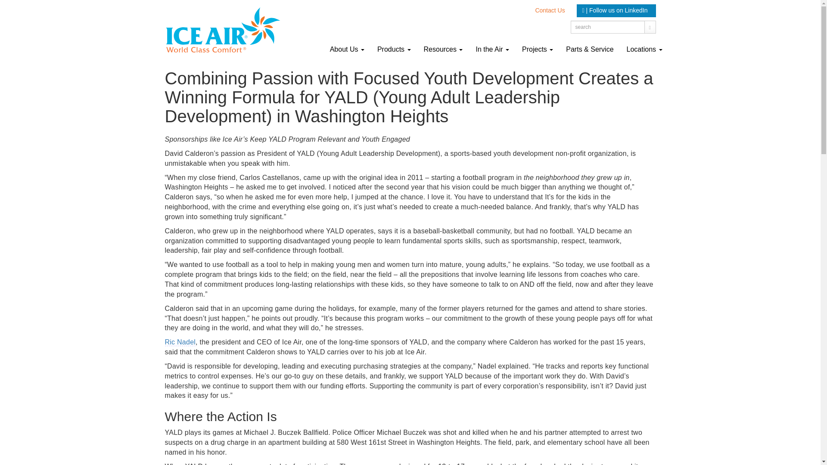 This screenshot has width=827, height=465. What do you see at coordinates (444, 49) in the screenshot?
I see `Resources` at bounding box center [444, 49].